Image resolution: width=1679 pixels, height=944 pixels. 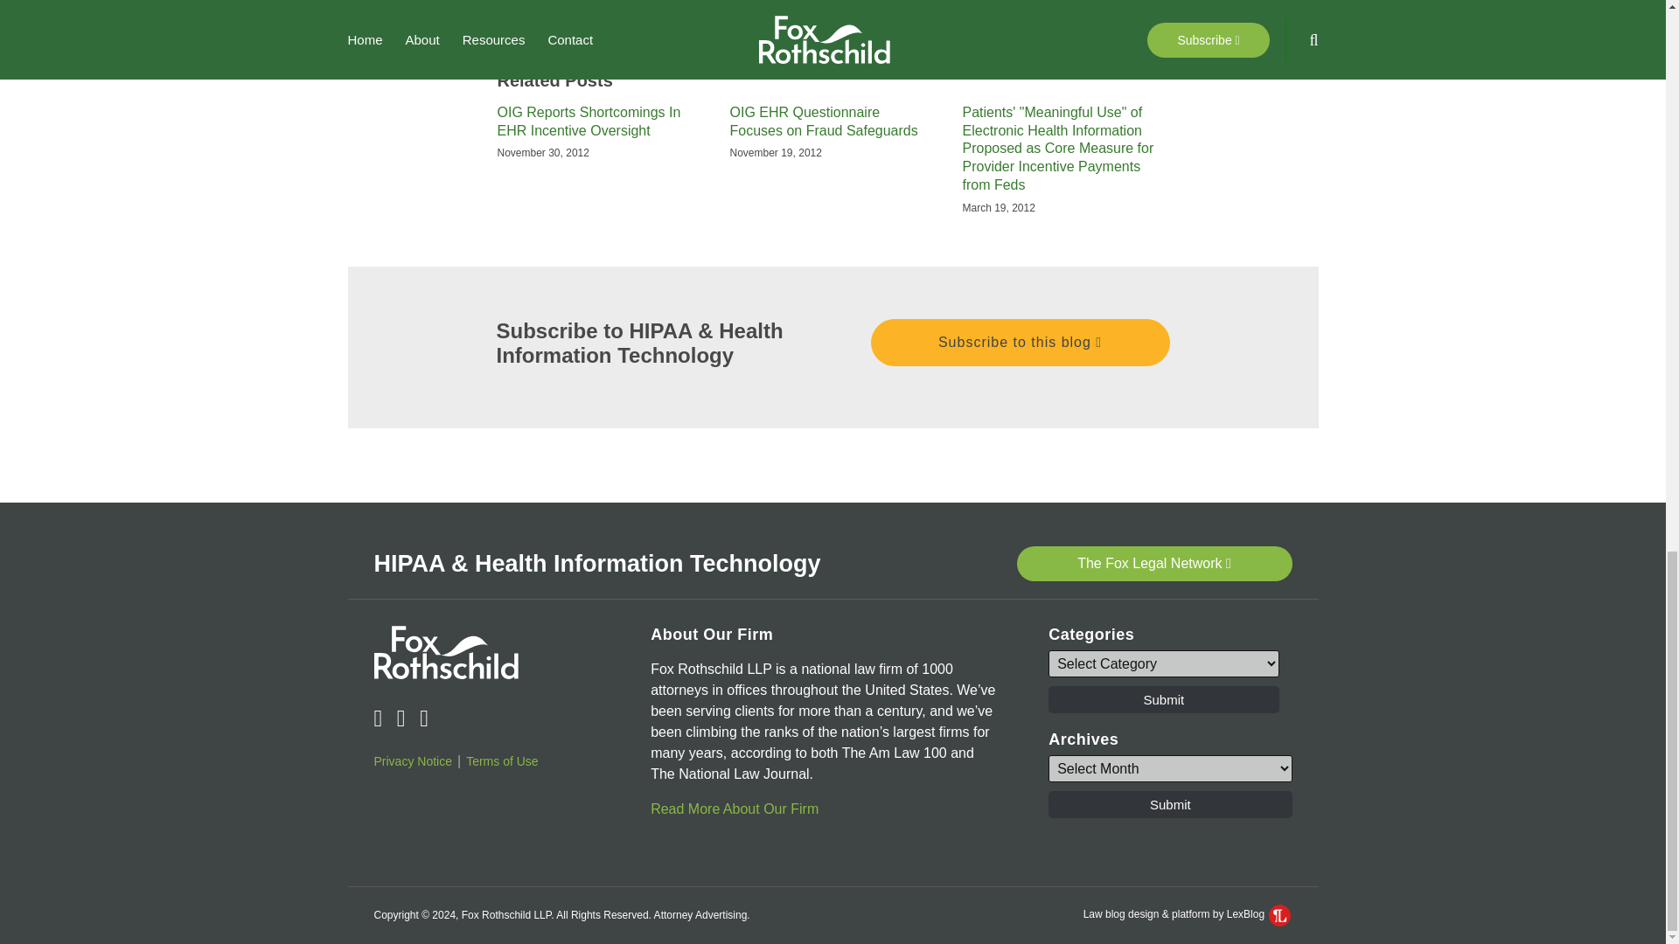 I want to click on Submit, so click(x=1169, y=804).